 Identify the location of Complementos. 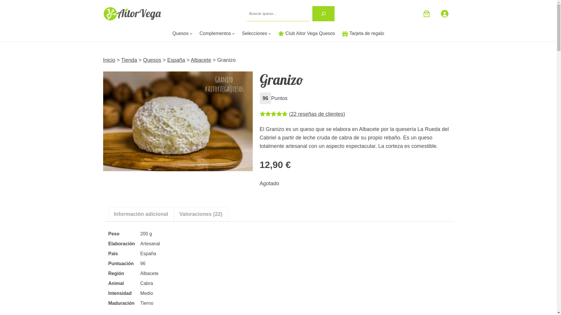
(215, 34).